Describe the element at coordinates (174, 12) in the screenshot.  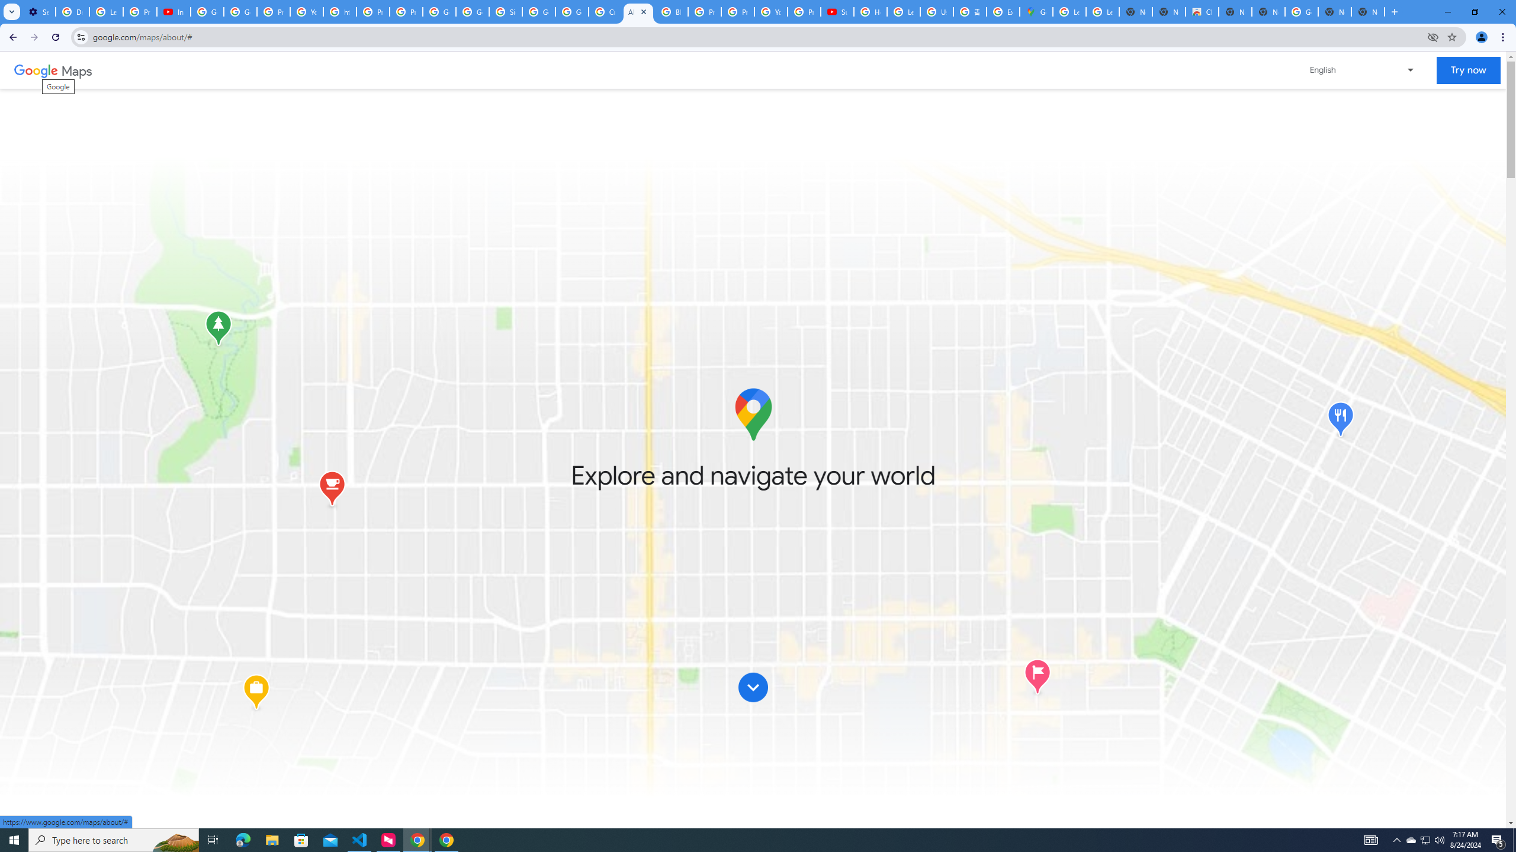
I see `Introduction | Google Privacy Policy - YouTube` at that location.